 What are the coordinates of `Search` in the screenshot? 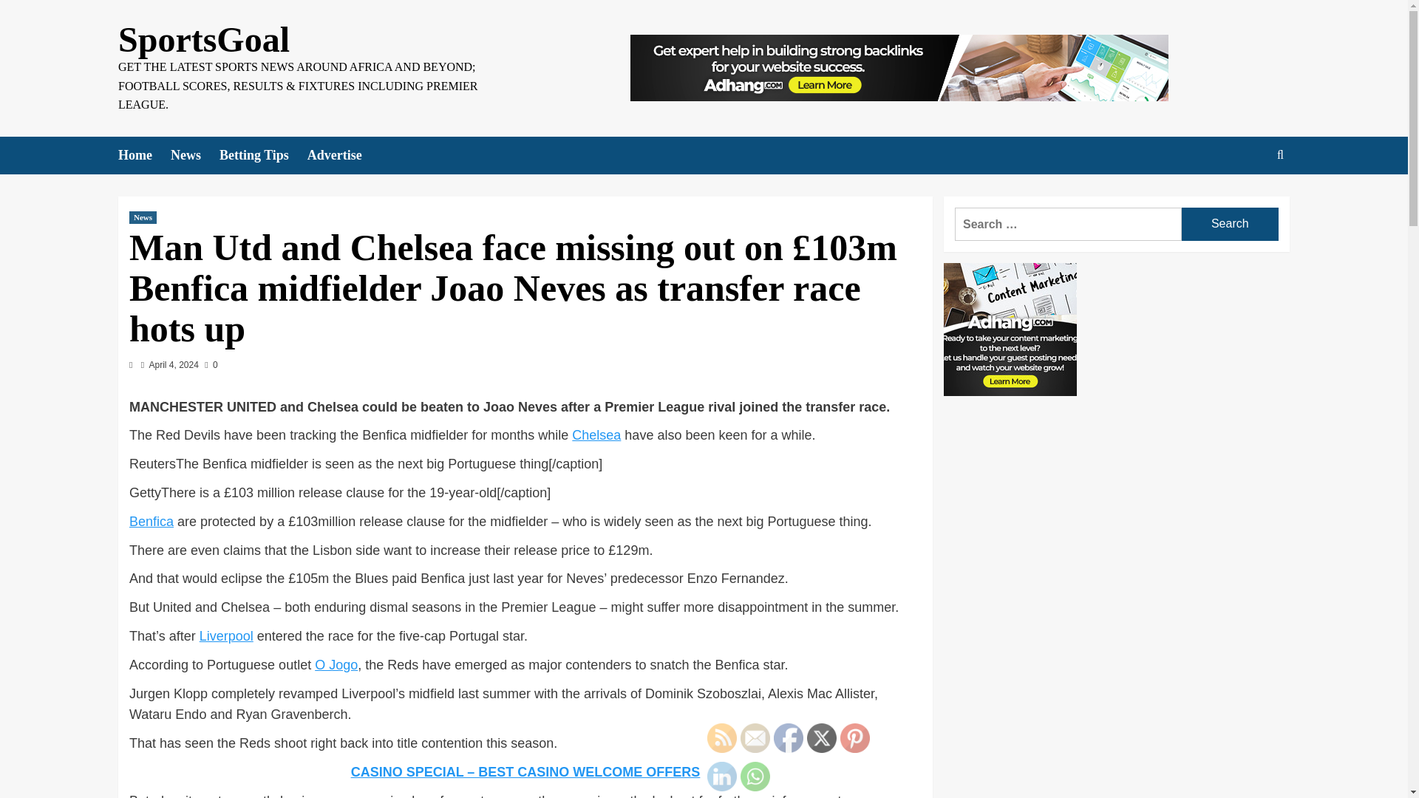 It's located at (1230, 224).